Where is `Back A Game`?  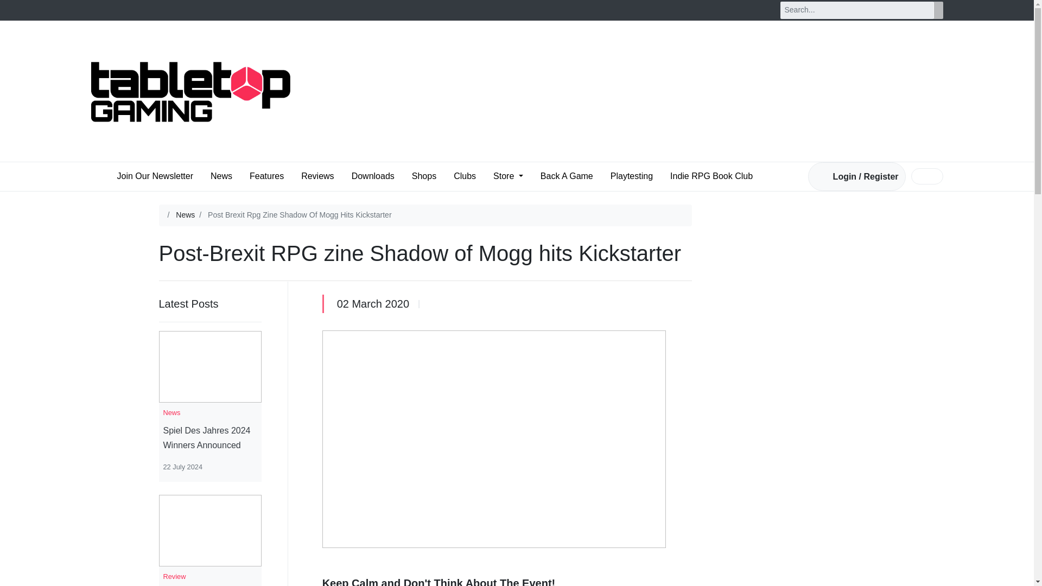 Back A Game is located at coordinates (567, 176).